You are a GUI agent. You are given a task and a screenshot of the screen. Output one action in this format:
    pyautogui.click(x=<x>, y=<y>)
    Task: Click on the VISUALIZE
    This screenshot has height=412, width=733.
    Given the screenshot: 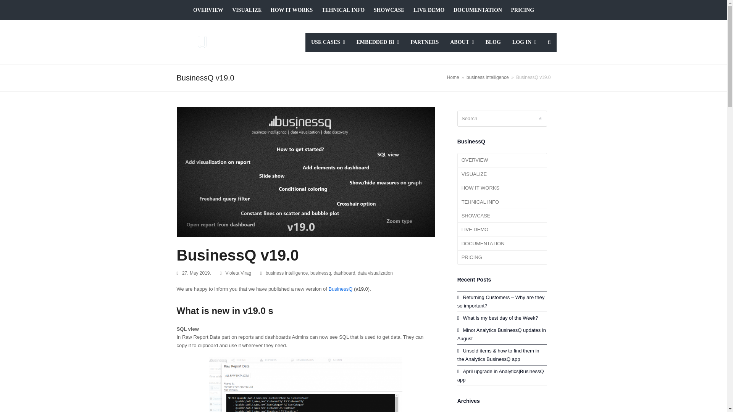 What is the action you would take?
    pyautogui.click(x=247, y=10)
    